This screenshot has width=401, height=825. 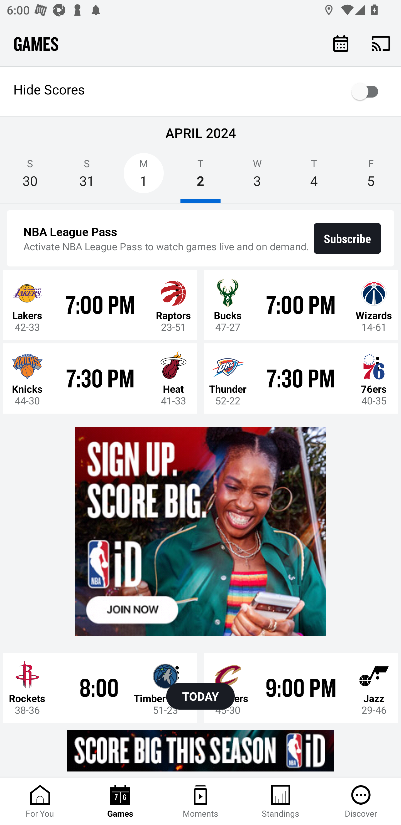 I want to click on Subscribe, so click(x=348, y=238).